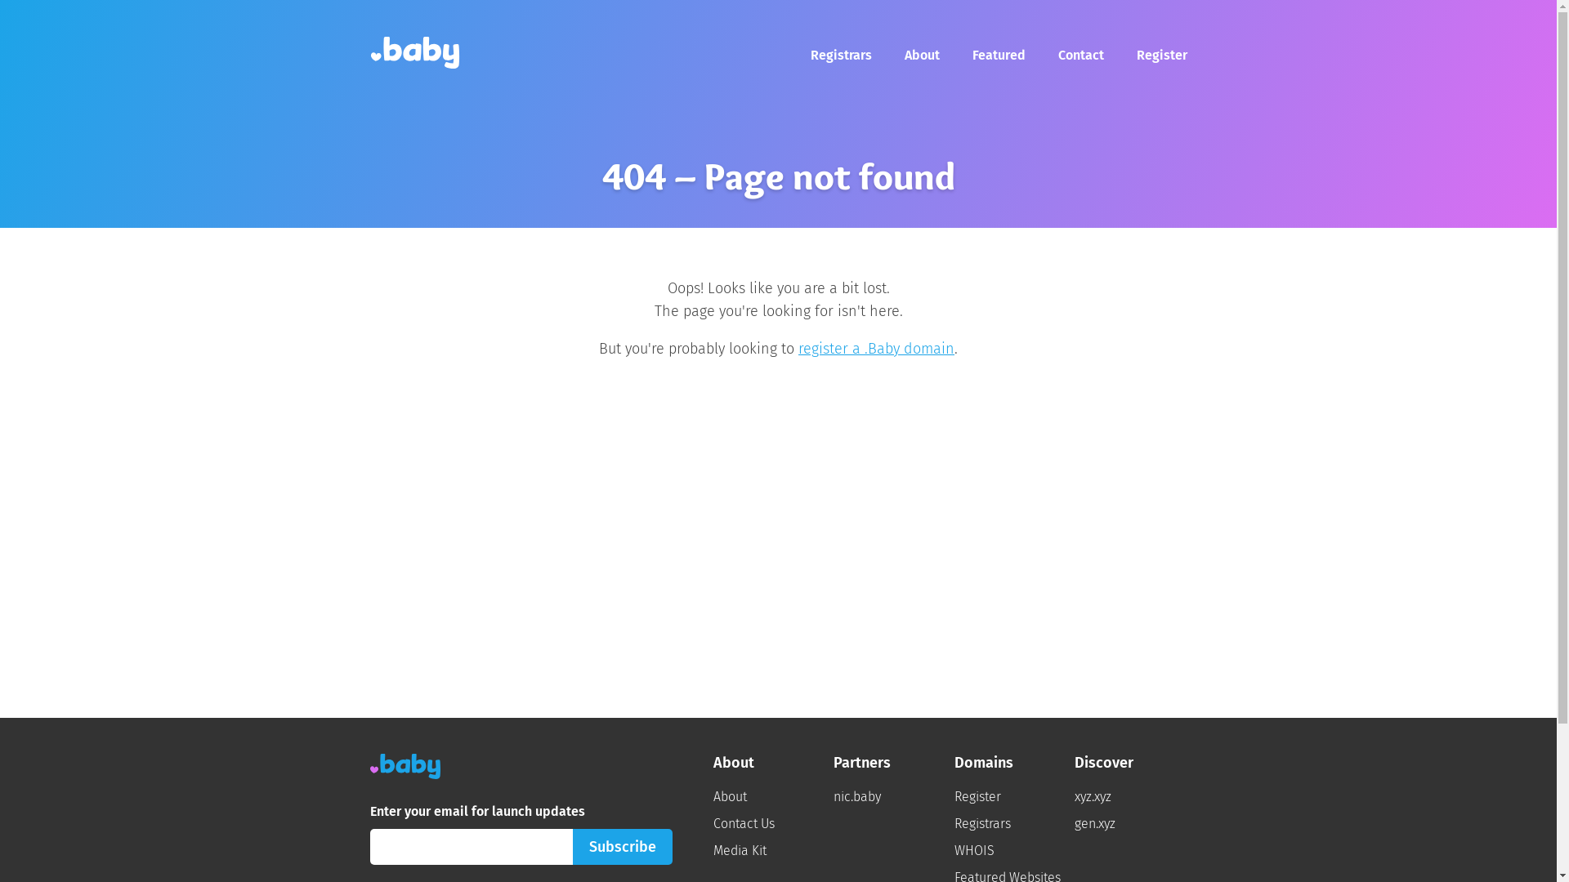 The width and height of the screenshot is (1569, 882). Describe the element at coordinates (1102, 797) in the screenshot. I see `xyz.xyz` at that location.